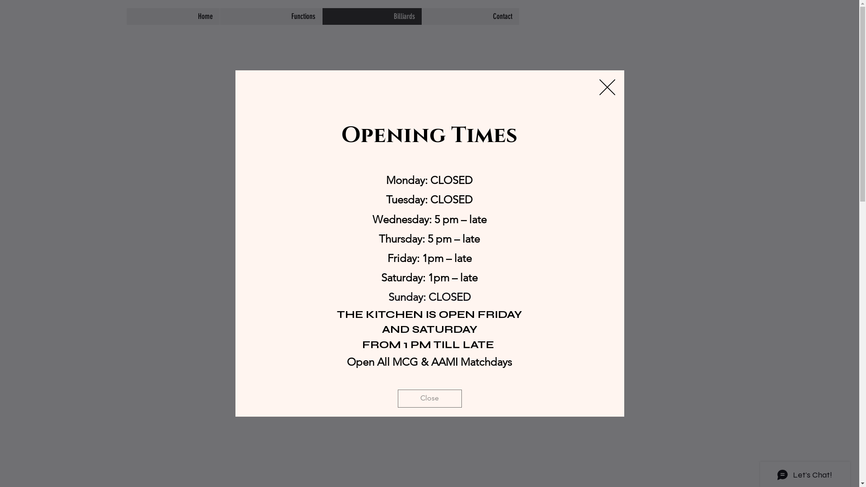 Image resolution: width=866 pixels, height=487 pixels. I want to click on Billiards, so click(372, 16).